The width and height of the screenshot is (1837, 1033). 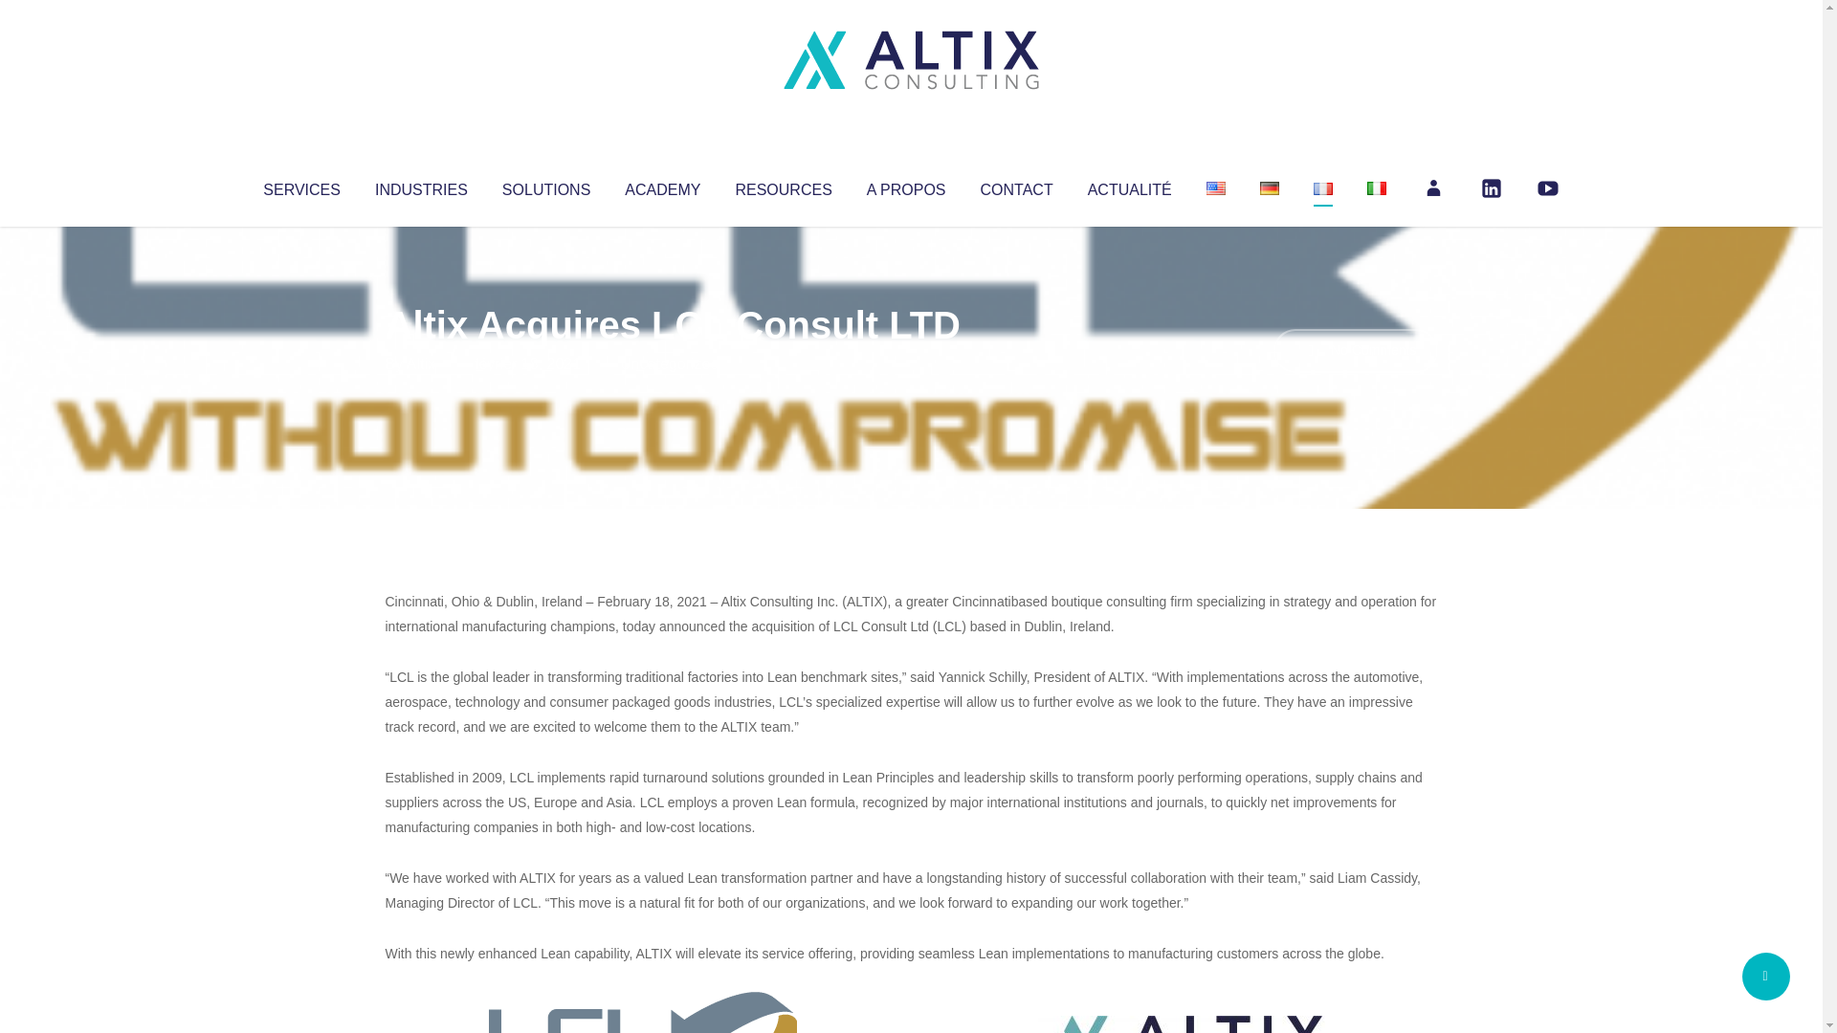 I want to click on ACADEMY, so click(x=662, y=186).